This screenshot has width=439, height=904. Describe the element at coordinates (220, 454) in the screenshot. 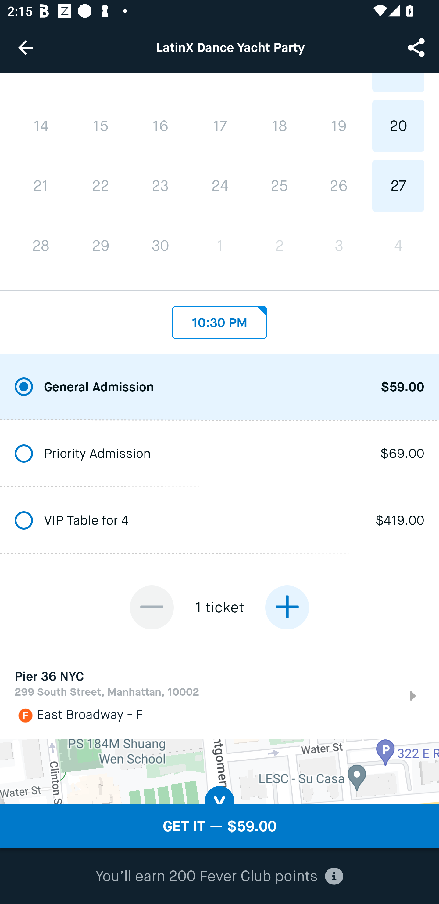

I see `Priority Admission $69.00` at that location.